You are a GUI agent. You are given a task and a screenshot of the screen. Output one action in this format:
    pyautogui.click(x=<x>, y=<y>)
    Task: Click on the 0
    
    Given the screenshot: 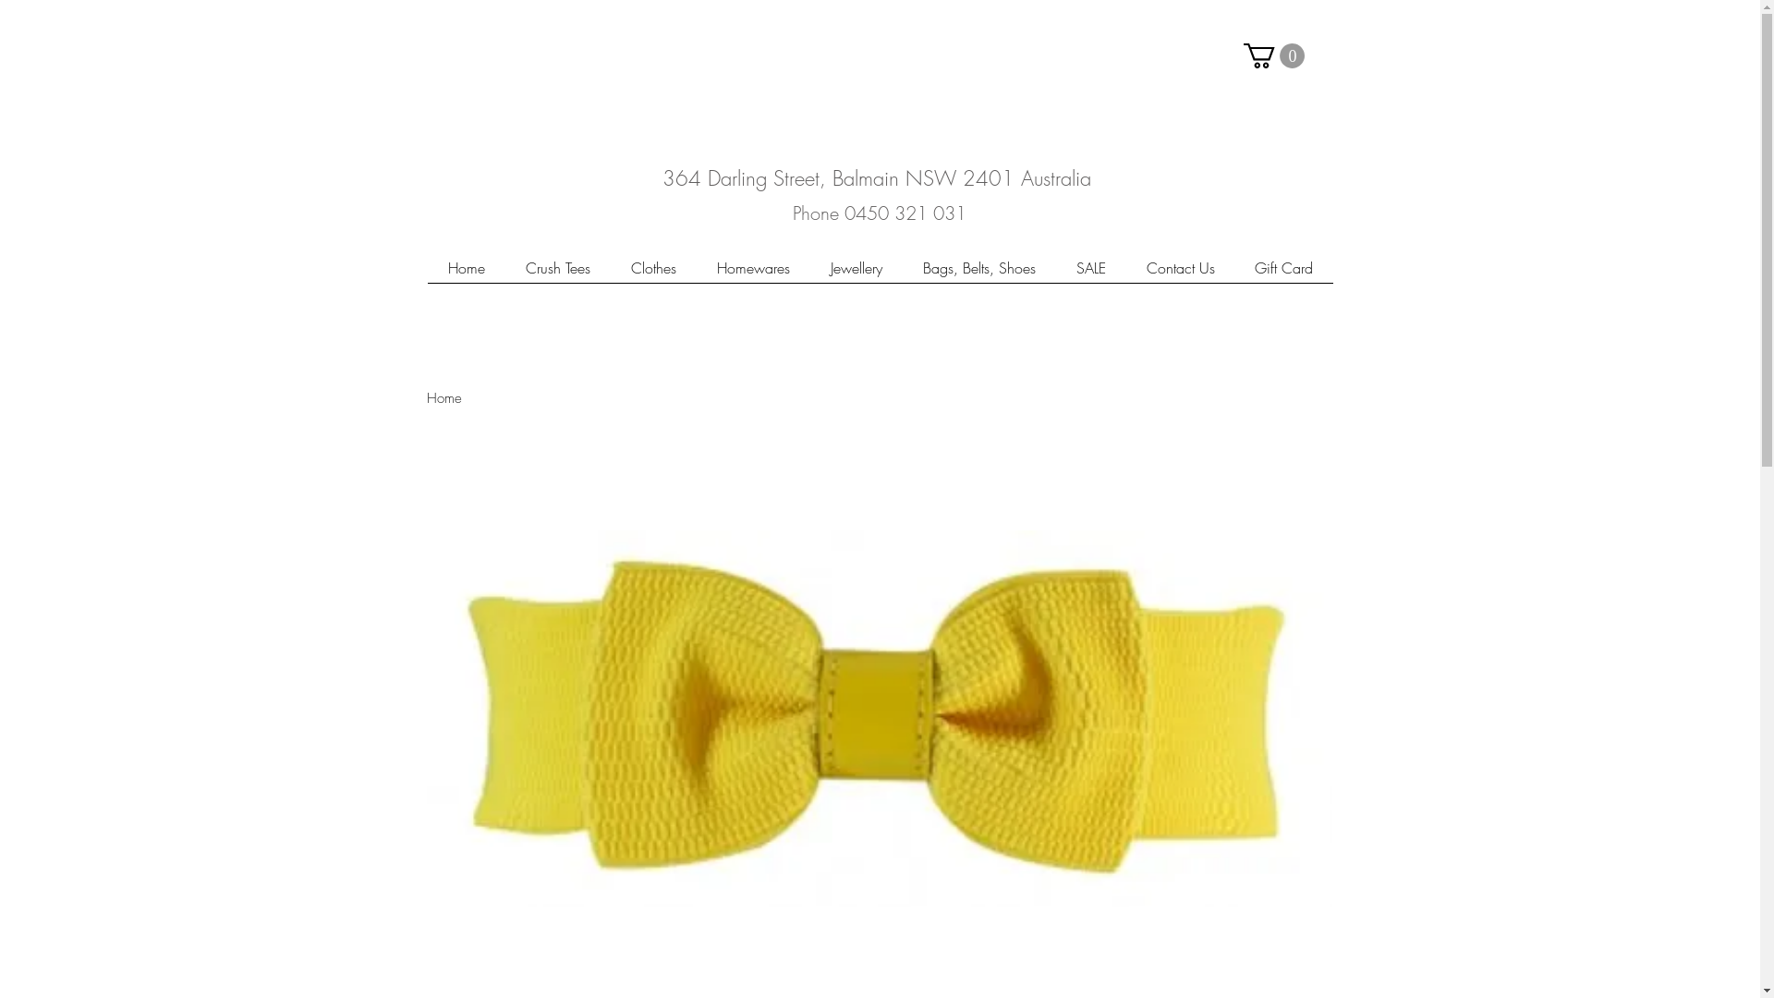 What is the action you would take?
    pyautogui.click(x=1274, y=55)
    